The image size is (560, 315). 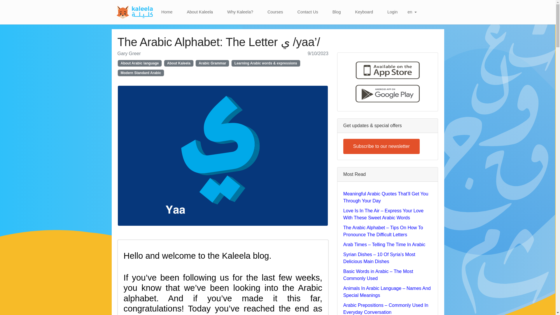 I want to click on About Arabic language, so click(x=139, y=63).